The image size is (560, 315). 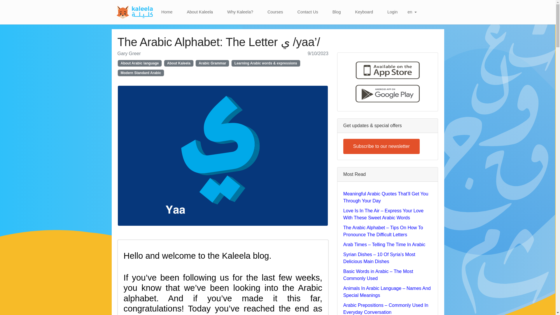 I want to click on About Arabic language, so click(x=139, y=63).